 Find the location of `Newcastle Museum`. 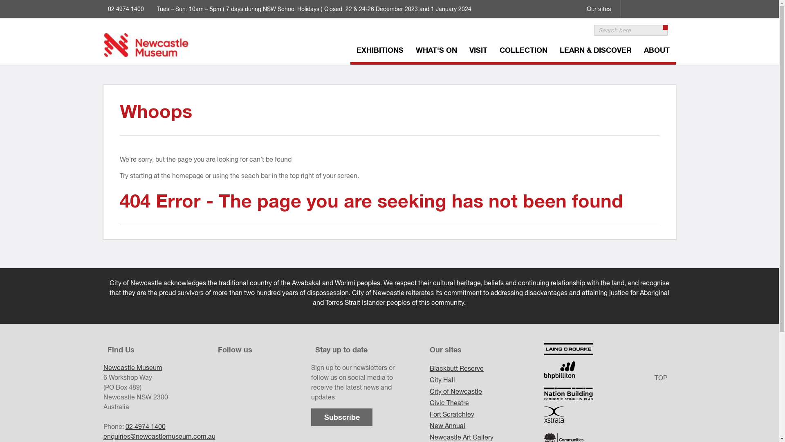

Newcastle Museum is located at coordinates (132, 368).